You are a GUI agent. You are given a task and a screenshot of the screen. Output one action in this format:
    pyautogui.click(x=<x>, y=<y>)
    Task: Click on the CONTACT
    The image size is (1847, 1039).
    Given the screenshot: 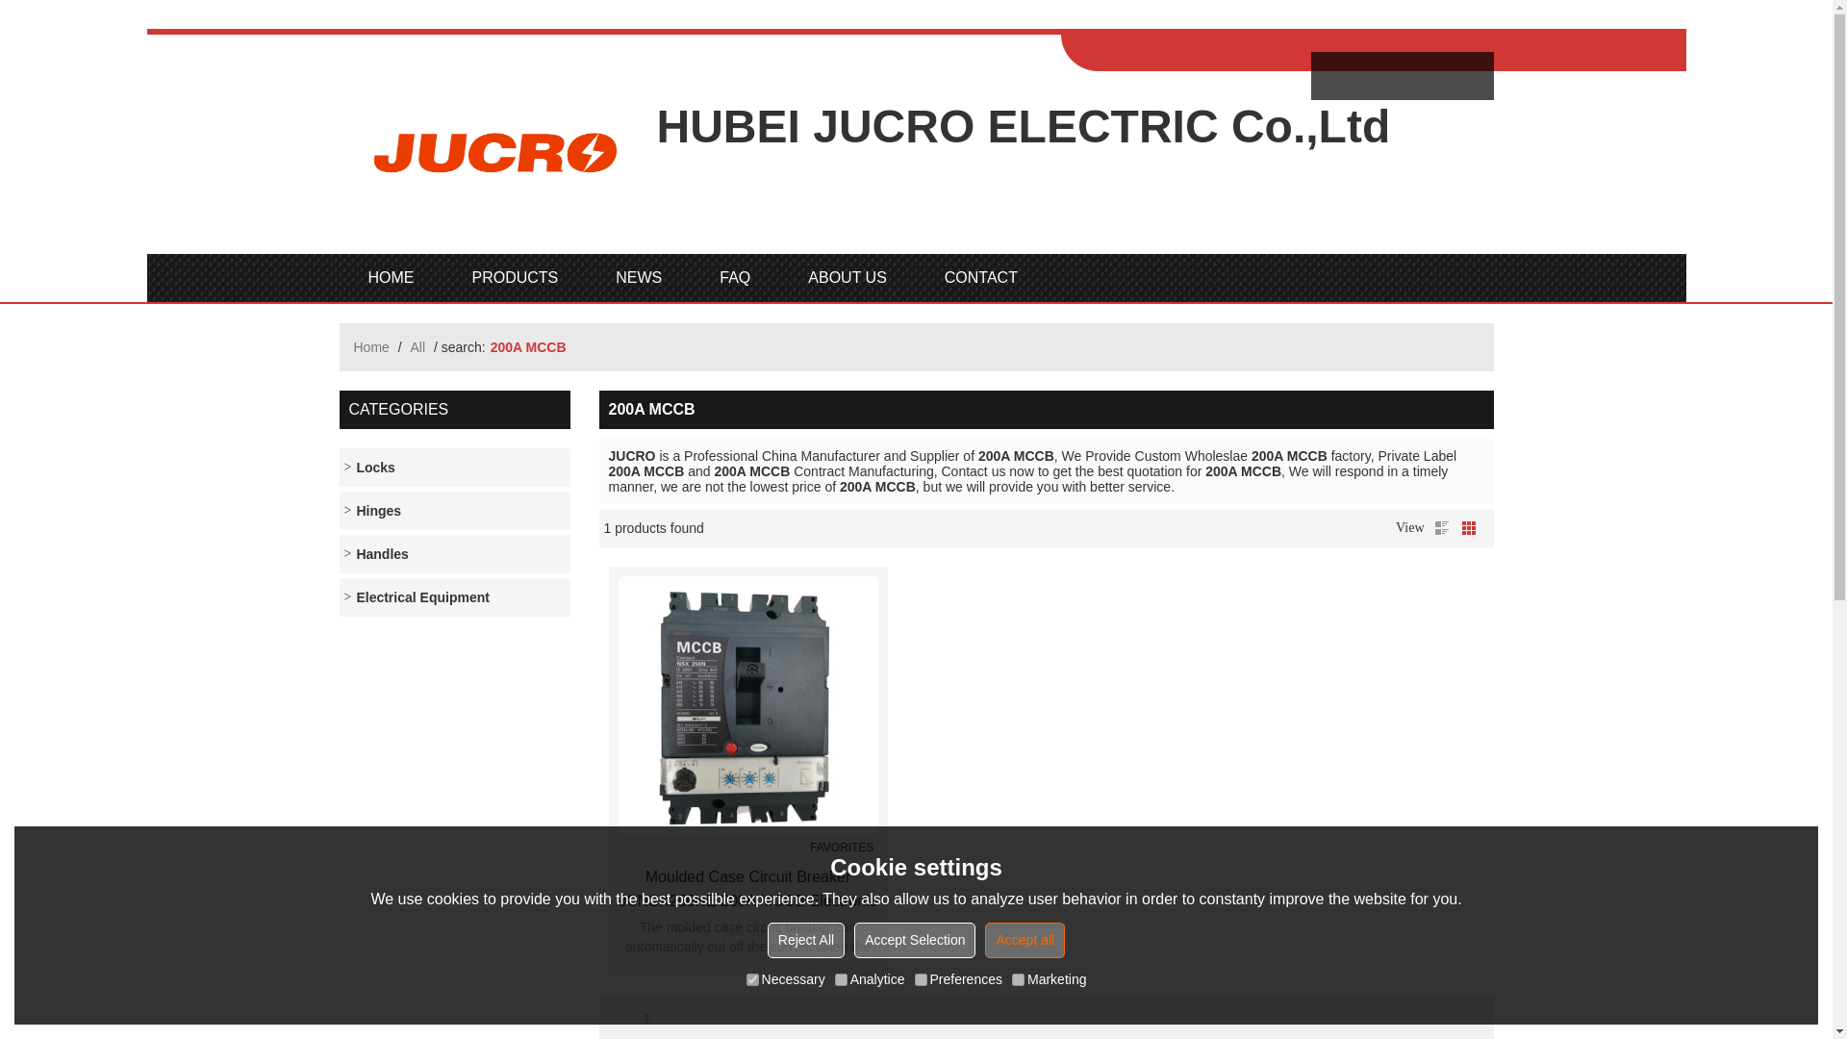 What is the action you would take?
    pyautogui.click(x=981, y=277)
    